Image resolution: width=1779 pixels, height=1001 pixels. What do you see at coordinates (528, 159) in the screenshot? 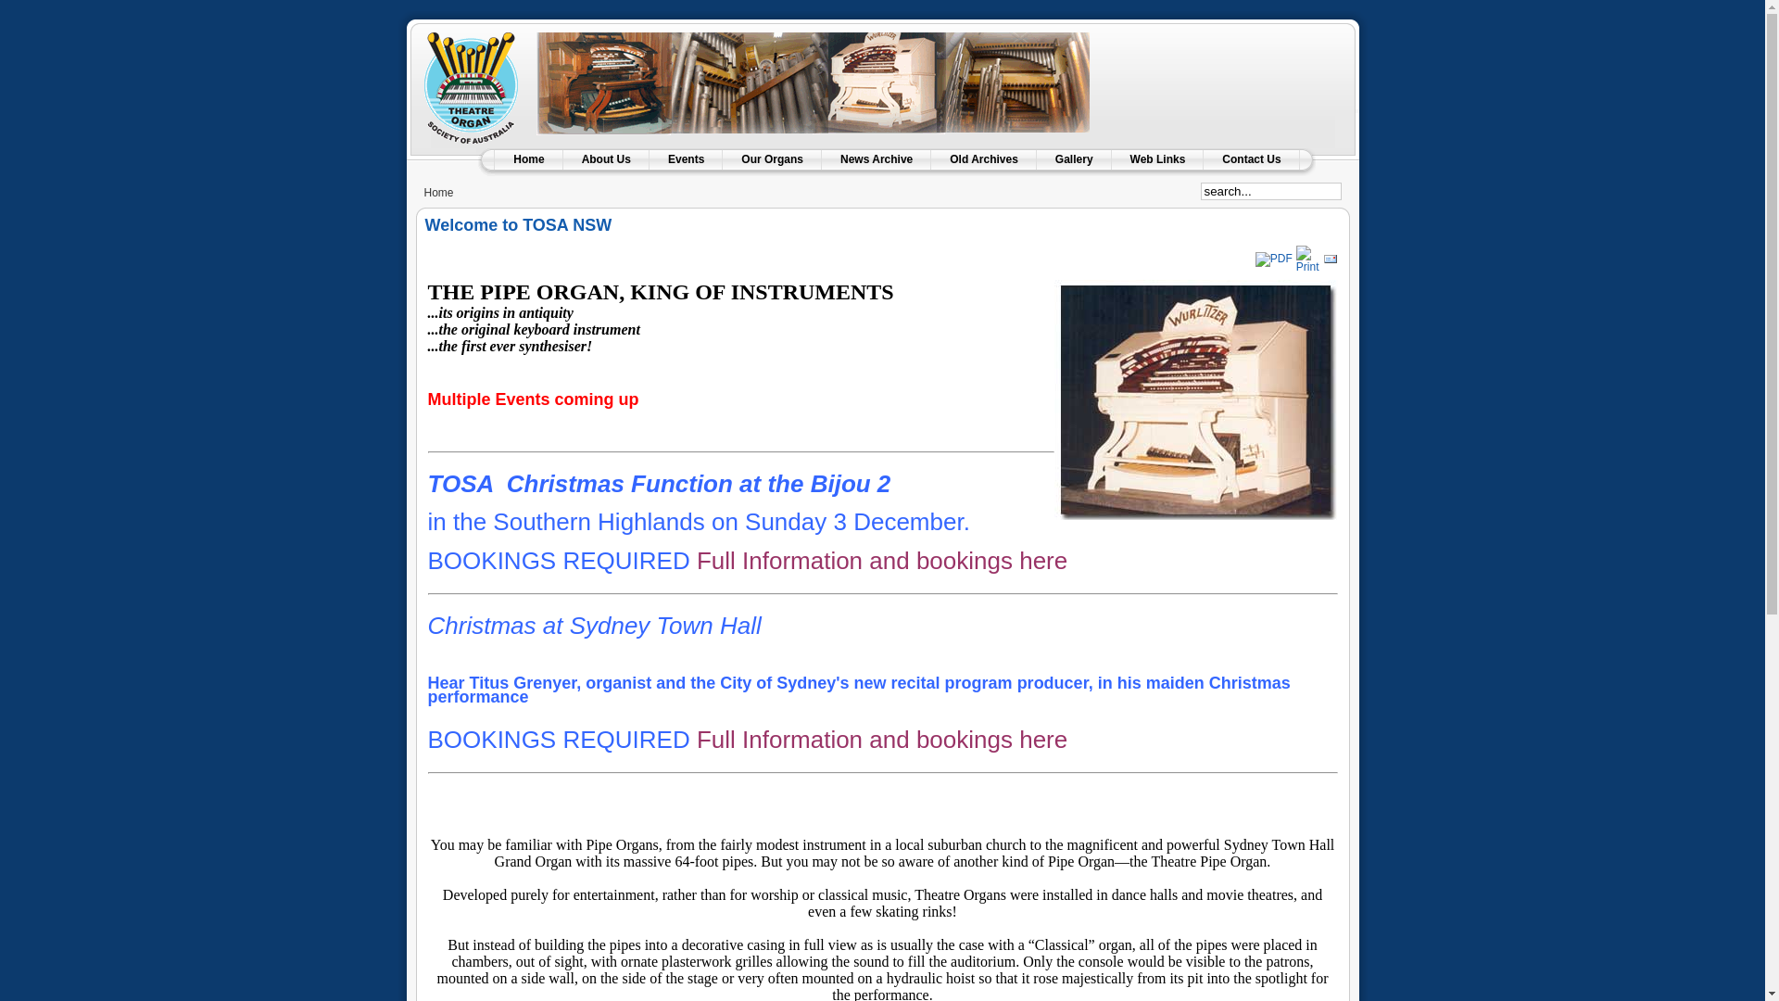
I see `Home` at bounding box center [528, 159].